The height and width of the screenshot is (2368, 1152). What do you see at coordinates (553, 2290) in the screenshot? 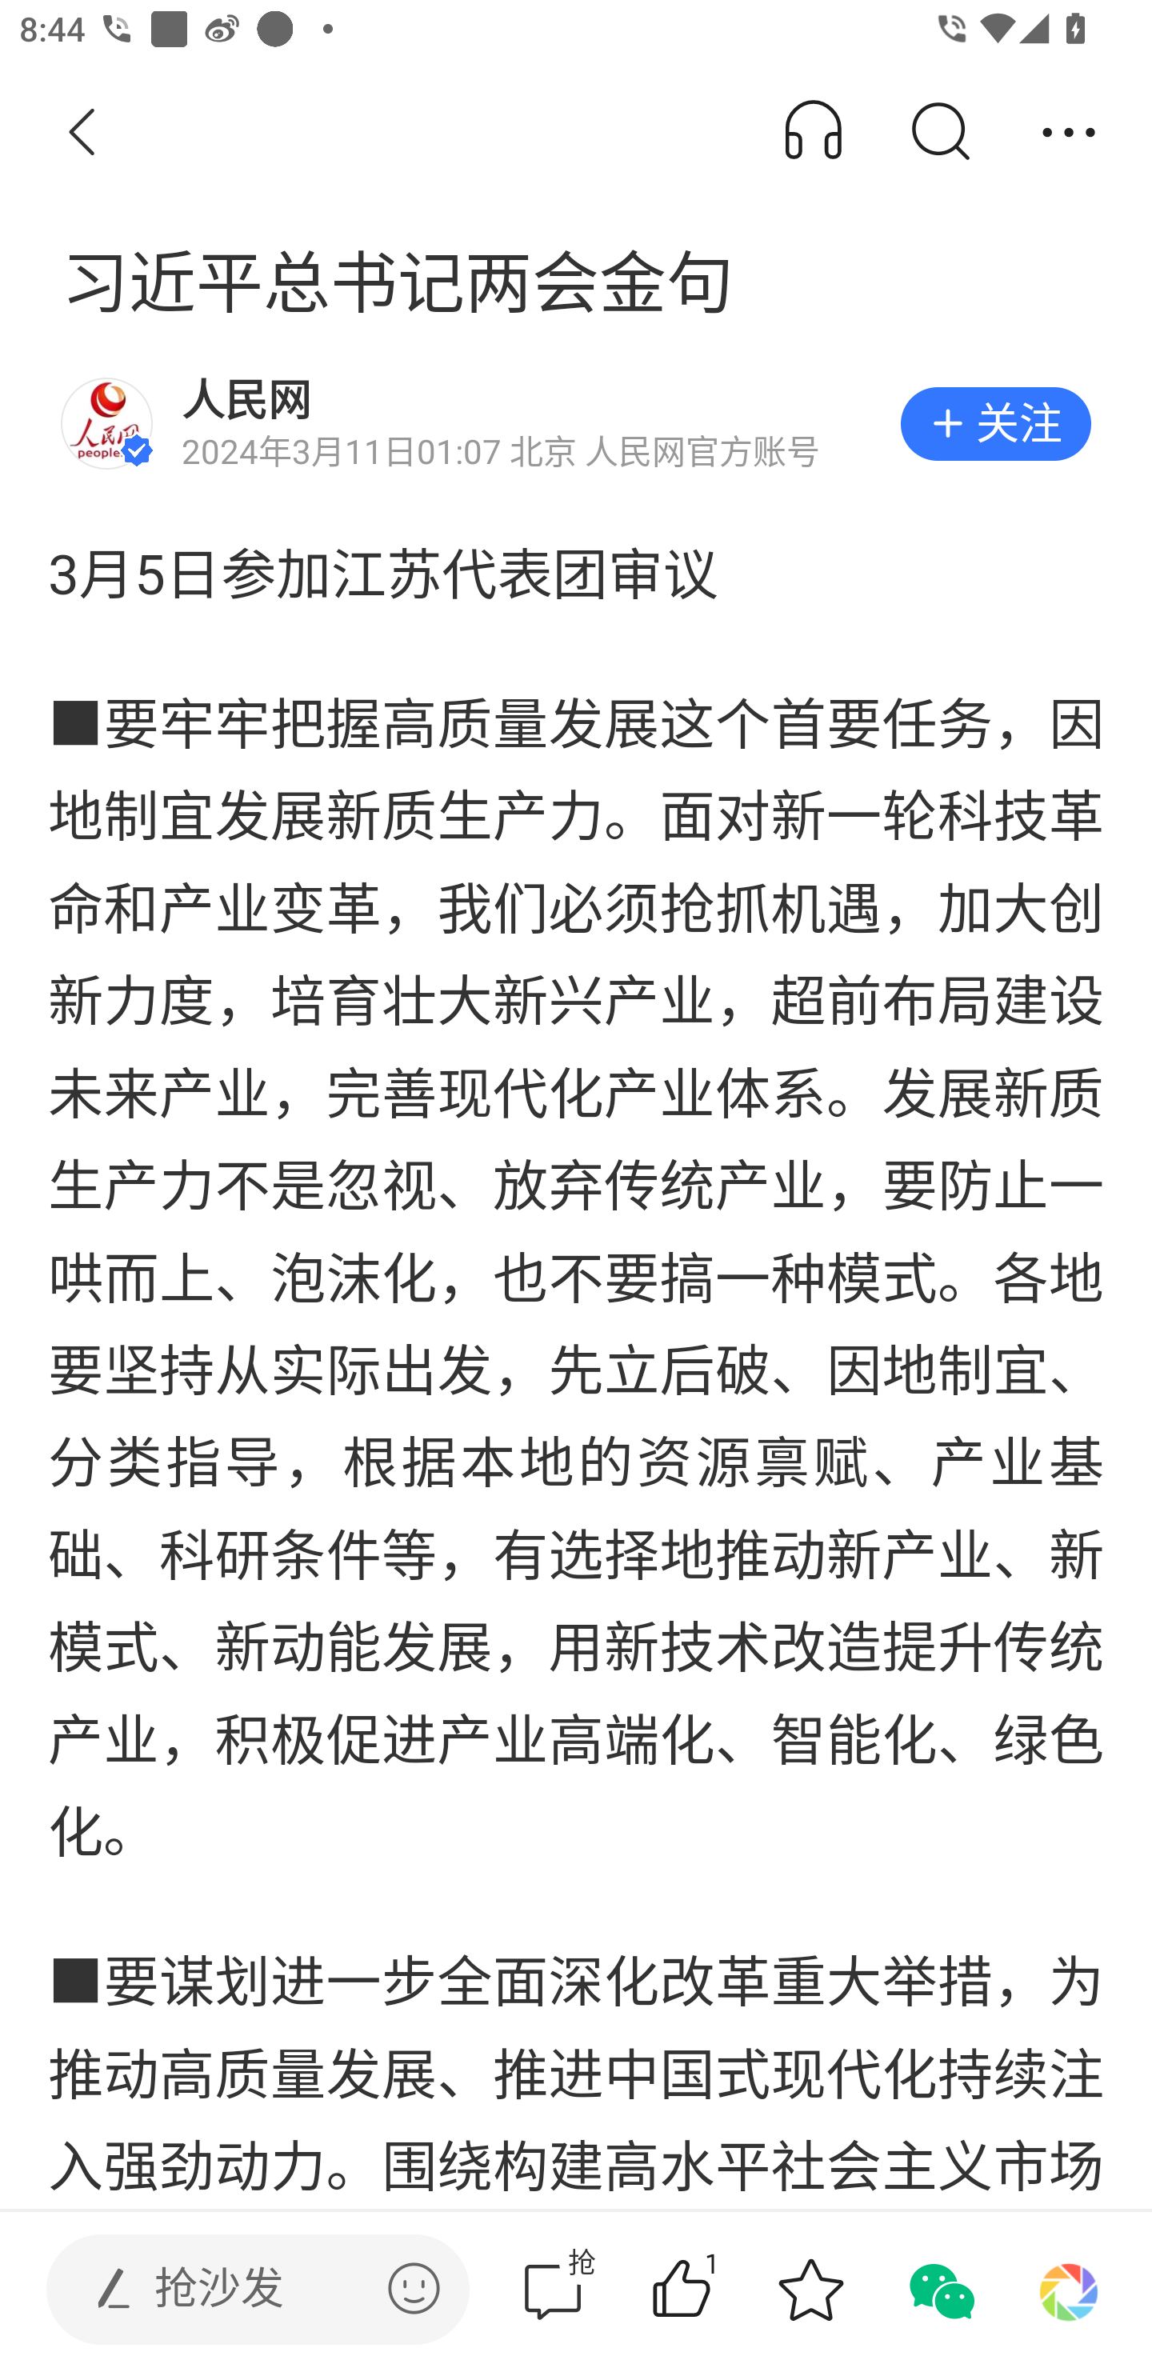
I see `抢评论  抢 评论` at bounding box center [553, 2290].